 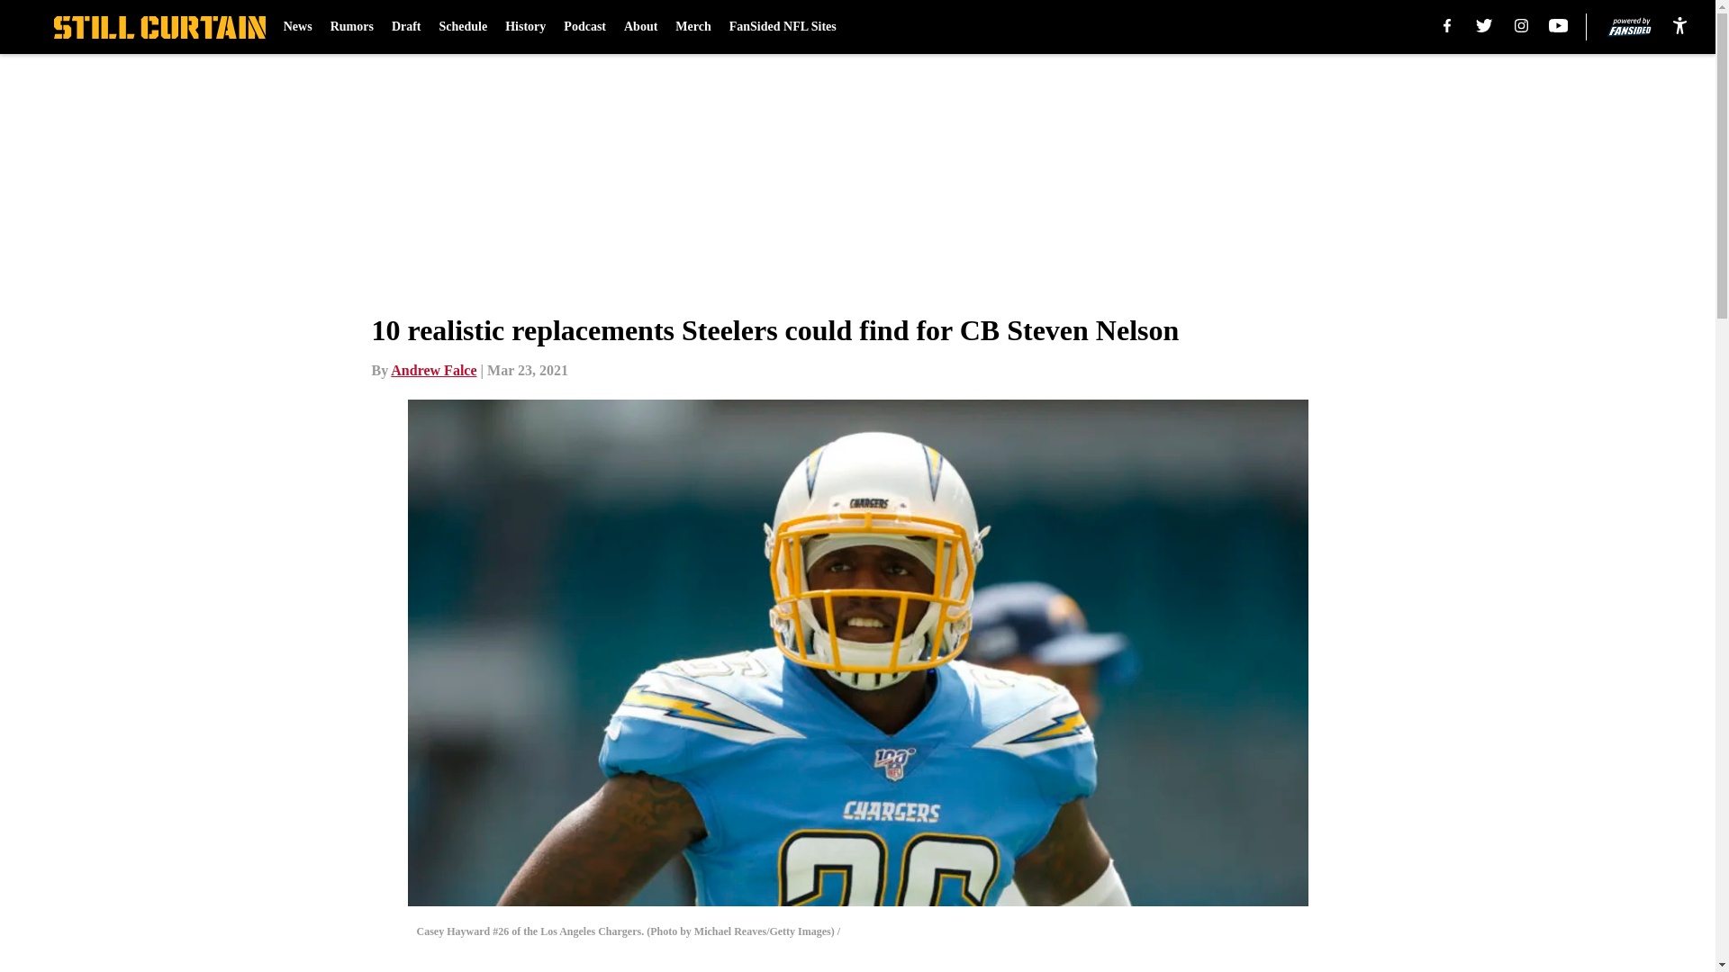 What do you see at coordinates (525, 27) in the screenshot?
I see `History` at bounding box center [525, 27].